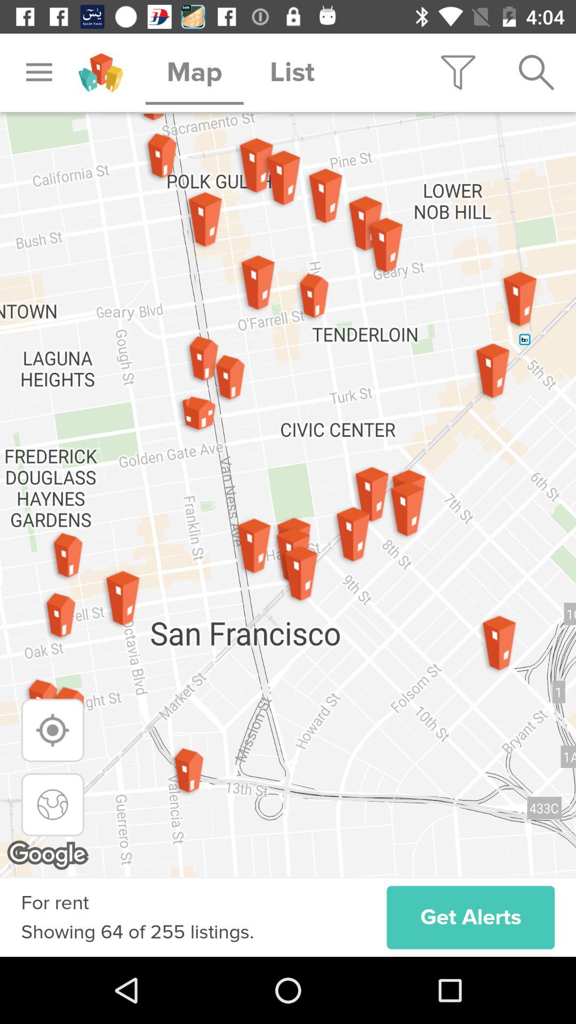  Describe the element at coordinates (470, 917) in the screenshot. I see `open the get alerts item` at that location.